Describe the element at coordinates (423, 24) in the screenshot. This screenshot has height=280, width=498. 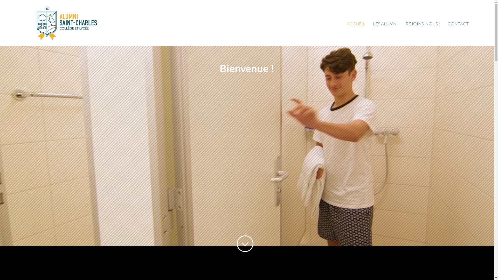
I see `REJOINS-NOUS !` at that location.